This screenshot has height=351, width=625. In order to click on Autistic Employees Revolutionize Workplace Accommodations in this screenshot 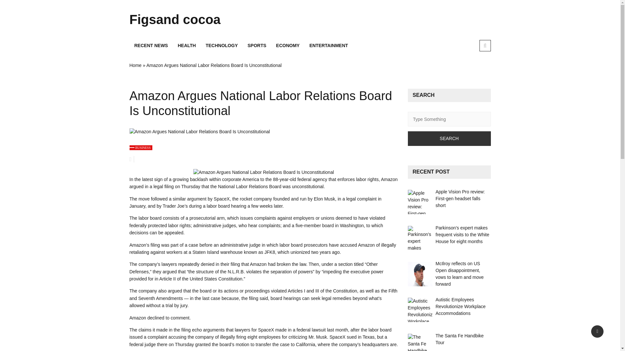, I will do `click(419, 310)`.